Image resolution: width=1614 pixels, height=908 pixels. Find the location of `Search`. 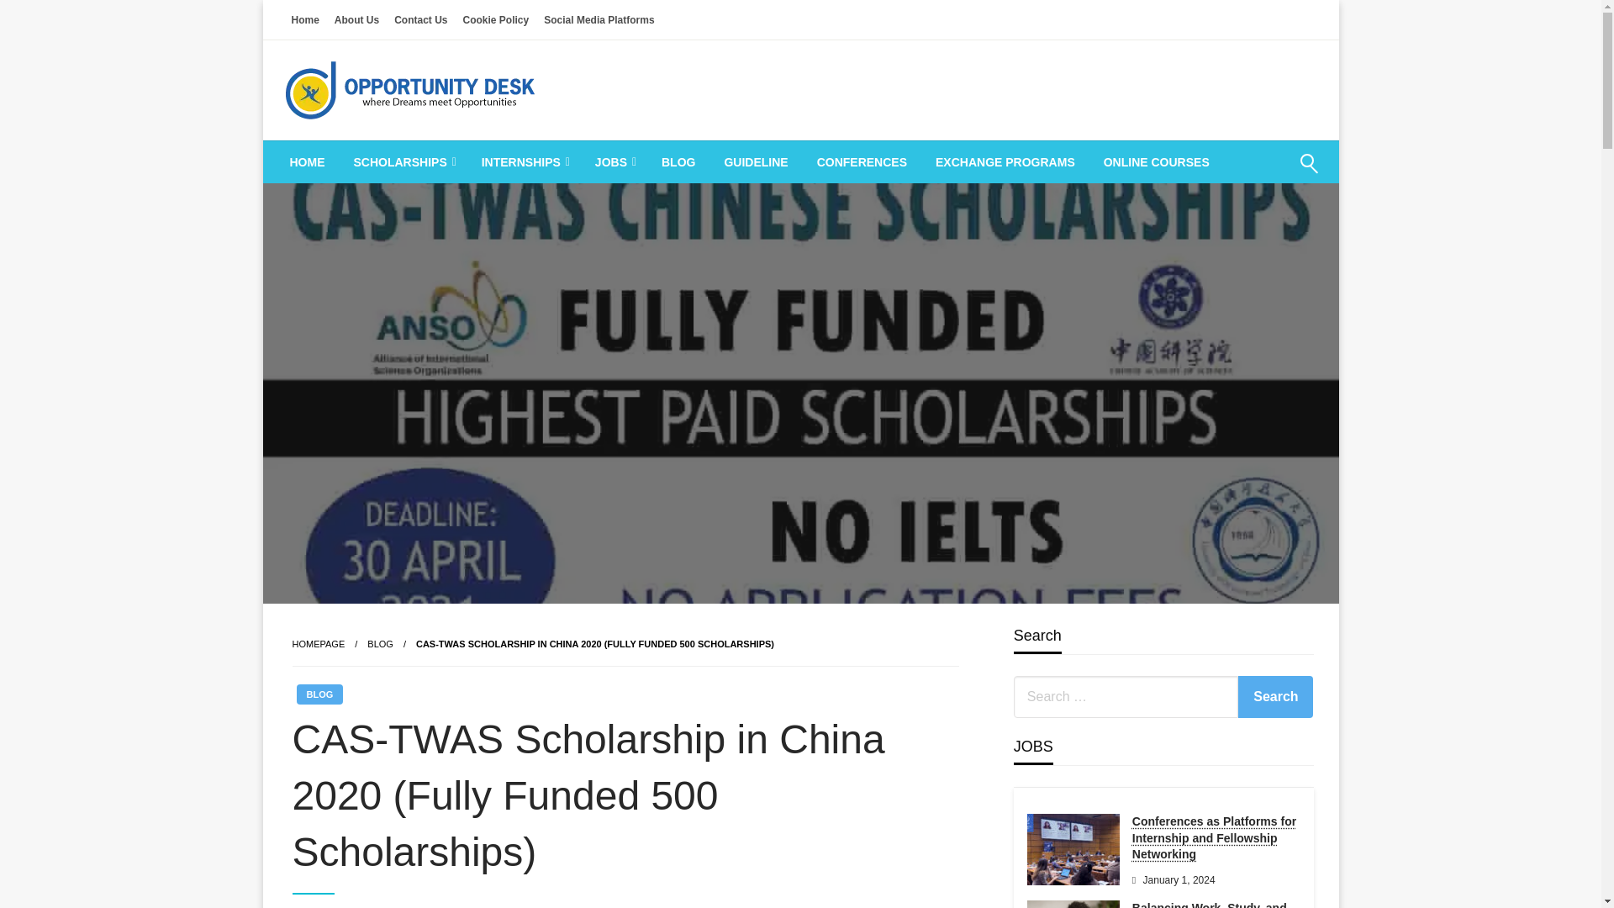

Search is located at coordinates (1268, 174).